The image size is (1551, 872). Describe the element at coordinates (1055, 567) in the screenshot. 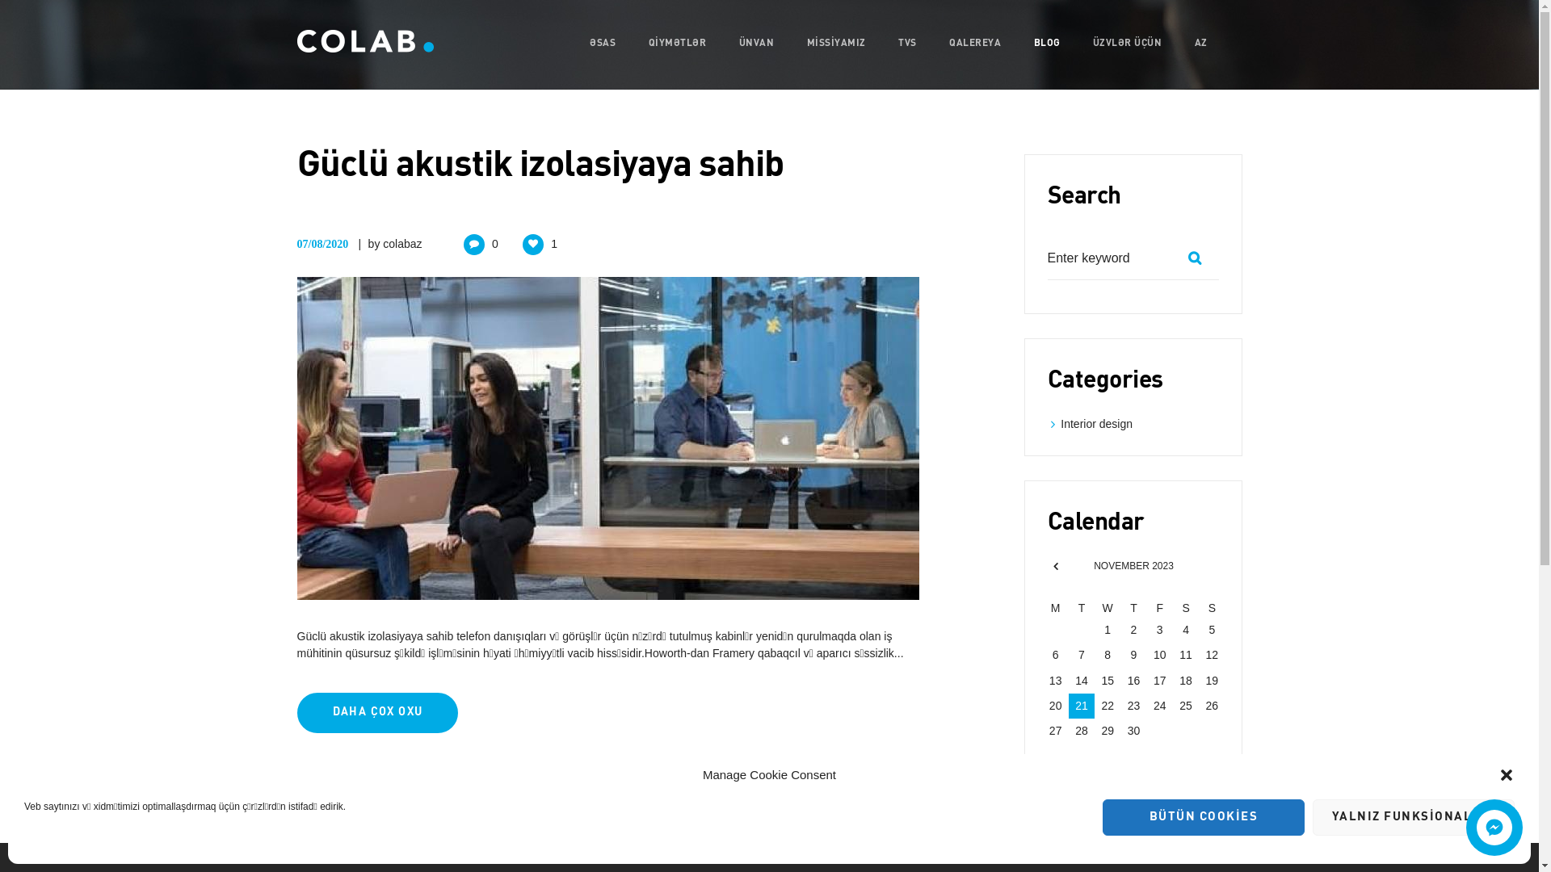

I see `View posts for August 2020` at that location.